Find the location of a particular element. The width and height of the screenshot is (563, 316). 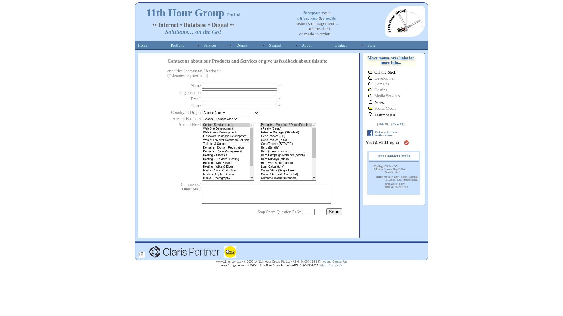

Contact Us is located at coordinates (335, 265).